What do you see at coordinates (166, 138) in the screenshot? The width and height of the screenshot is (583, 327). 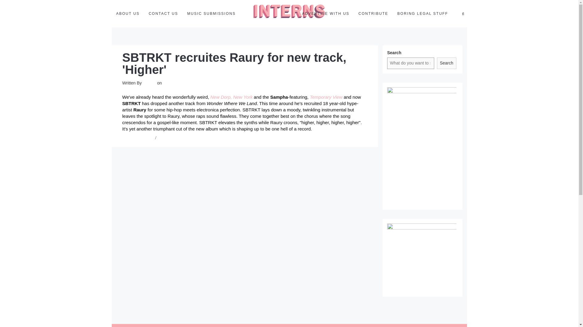 I see `new music` at bounding box center [166, 138].